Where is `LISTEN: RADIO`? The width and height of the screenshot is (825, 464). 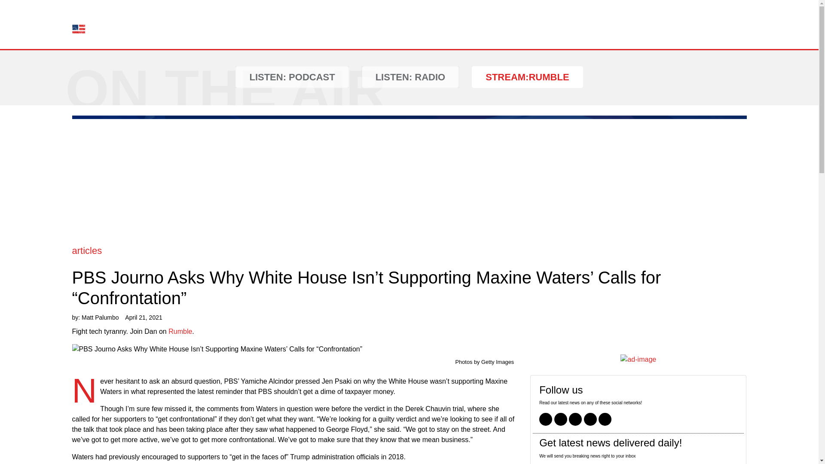
LISTEN: RADIO is located at coordinates (411, 77).